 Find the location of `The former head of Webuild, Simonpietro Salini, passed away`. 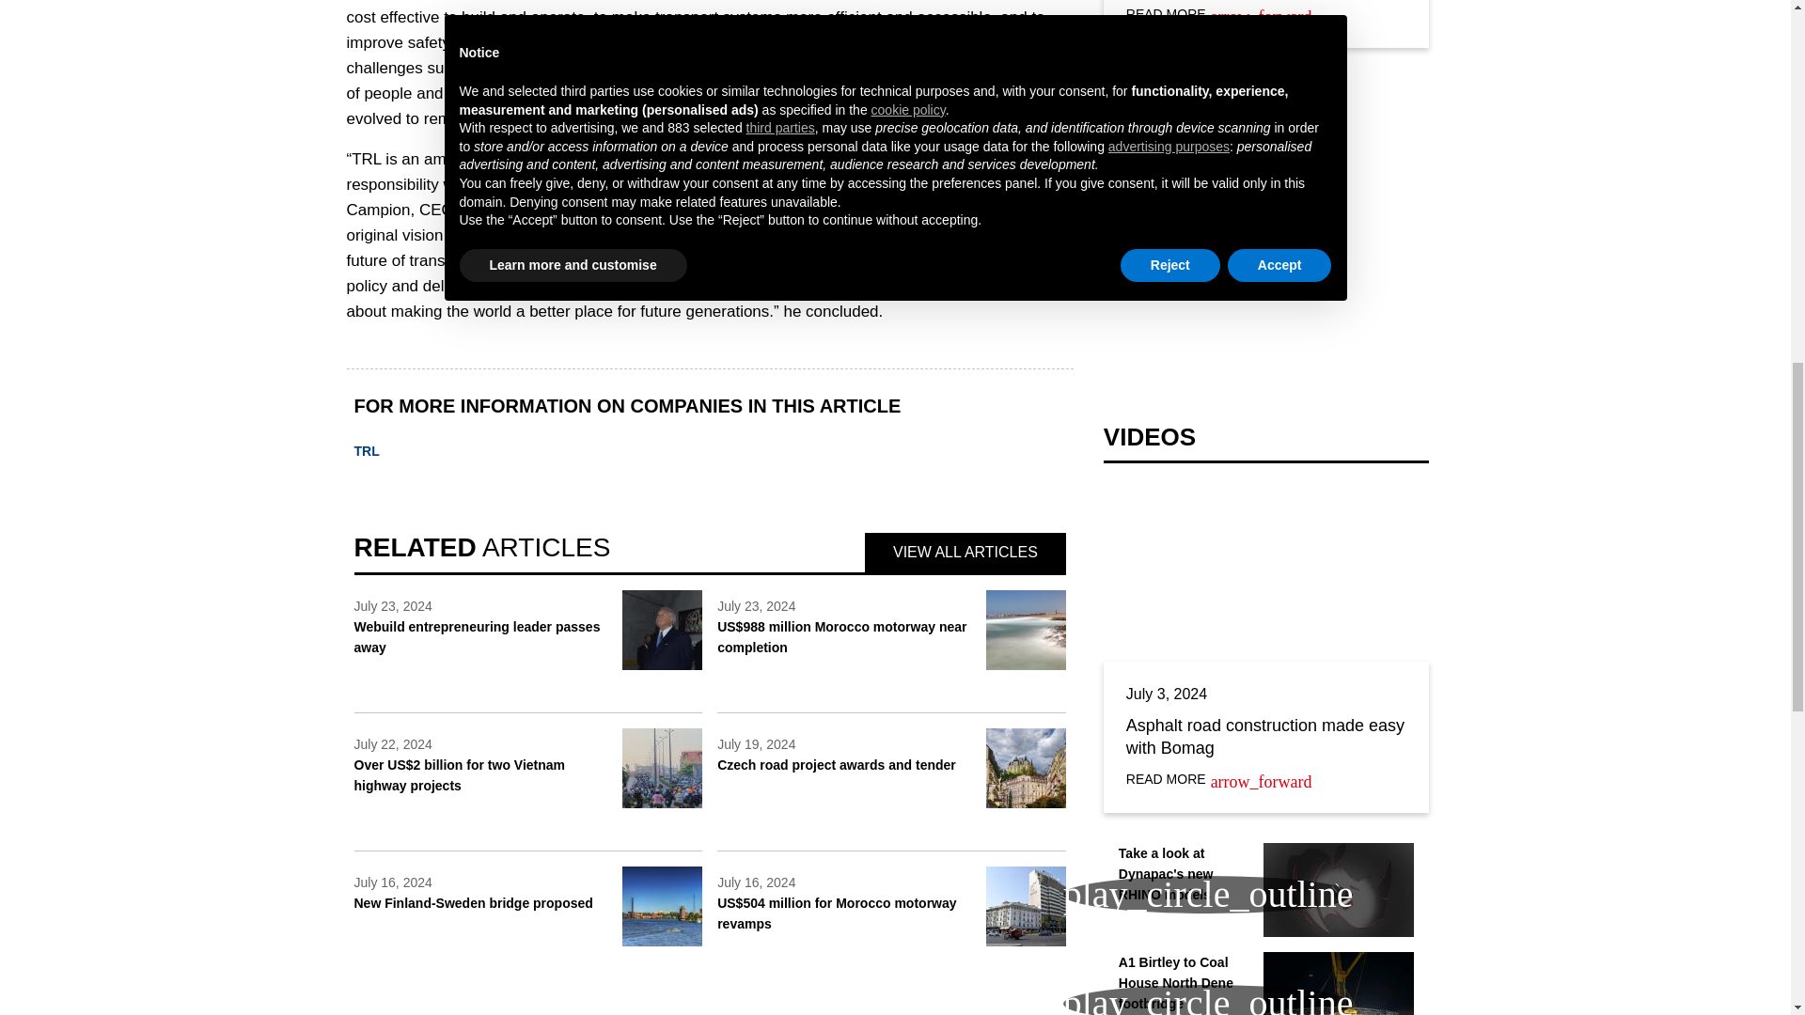

The former head of Webuild, Simonpietro Salini, passed away is located at coordinates (662, 630).